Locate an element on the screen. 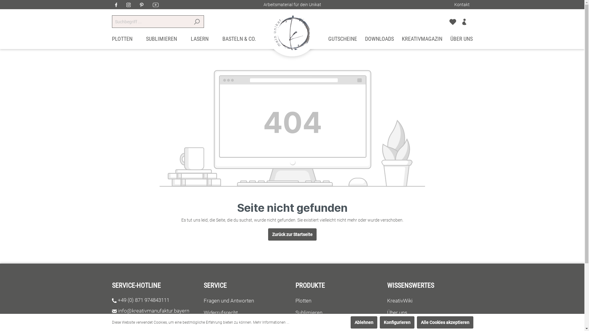  Versand und Zahlung is located at coordinates (228, 325).